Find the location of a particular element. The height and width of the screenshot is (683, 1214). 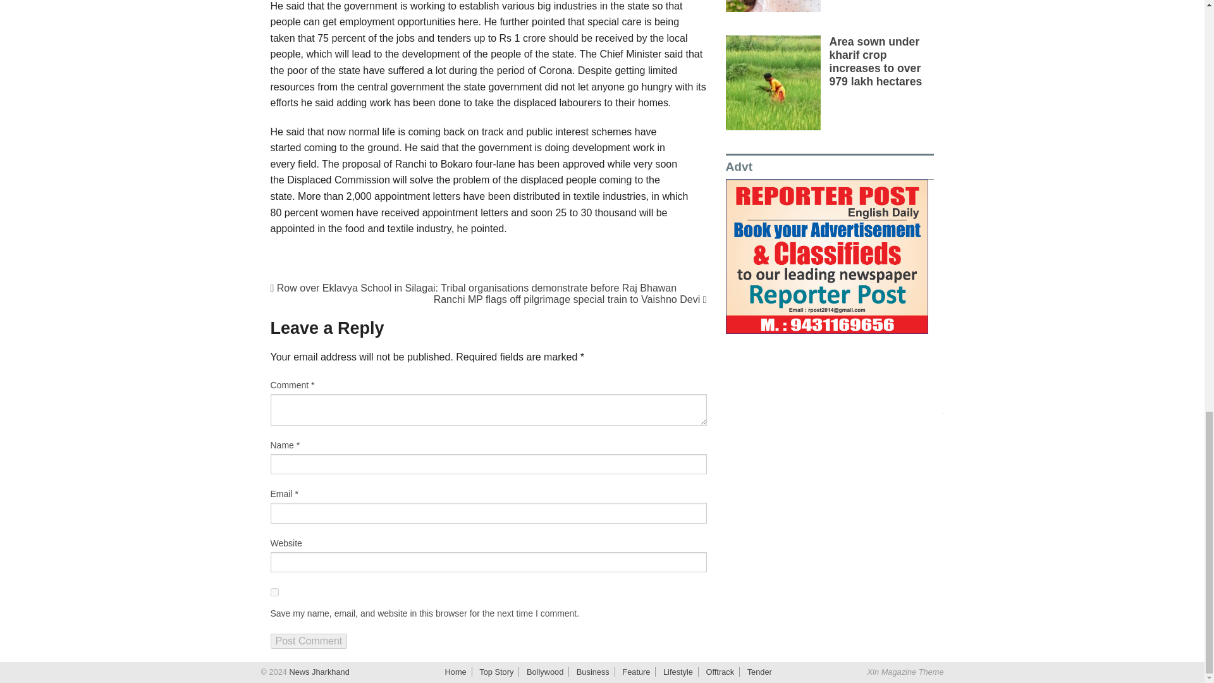

Business is located at coordinates (593, 672).